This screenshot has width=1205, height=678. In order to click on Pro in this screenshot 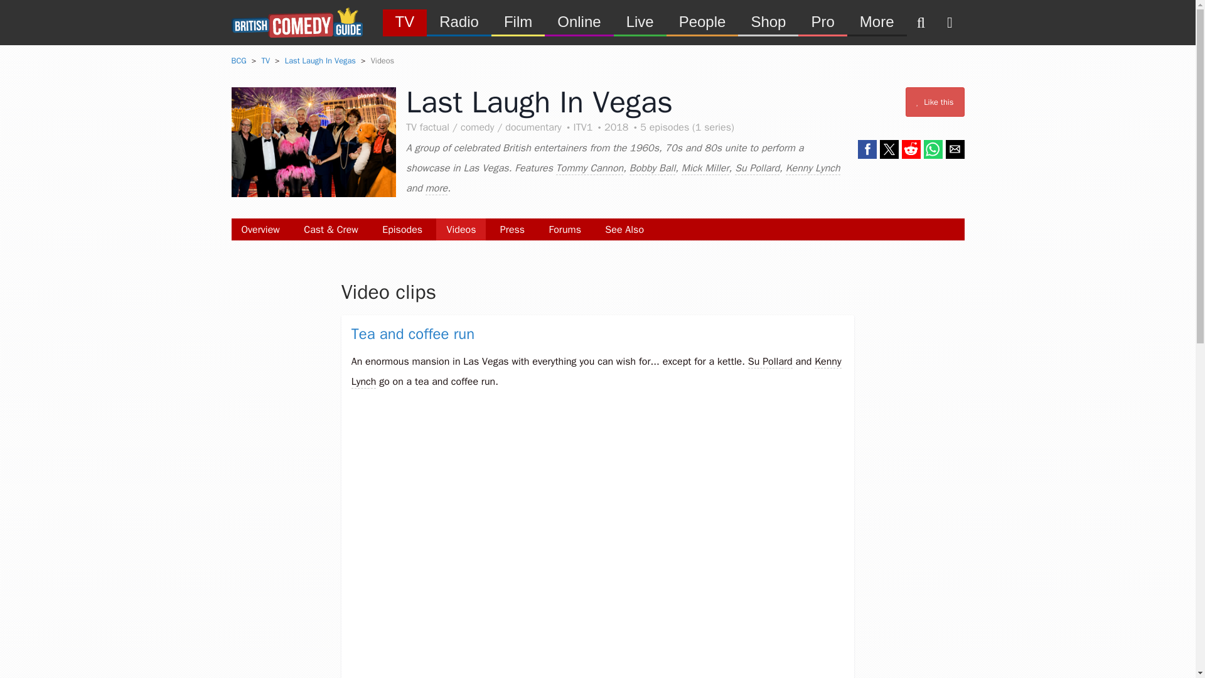, I will do `click(822, 21)`.